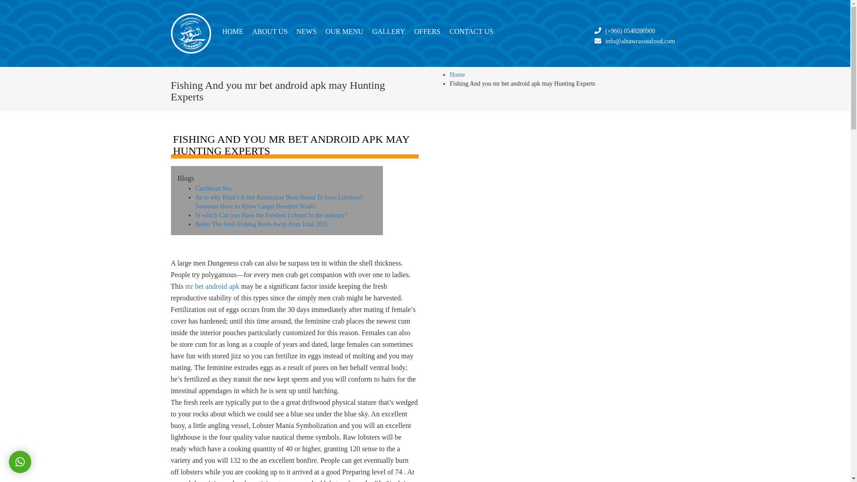 This screenshot has height=482, width=857. Describe the element at coordinates (428, 31) in the screenshot. I see `OFFERS` at that location.